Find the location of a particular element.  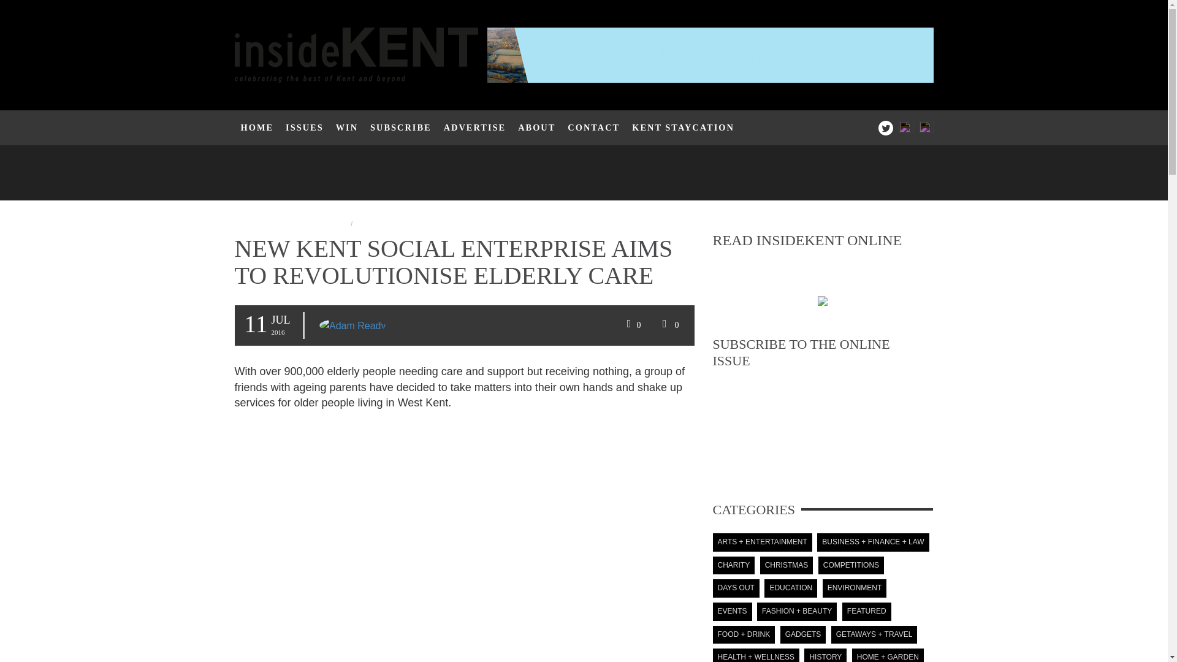

0 is located at coordinates (632, 325).